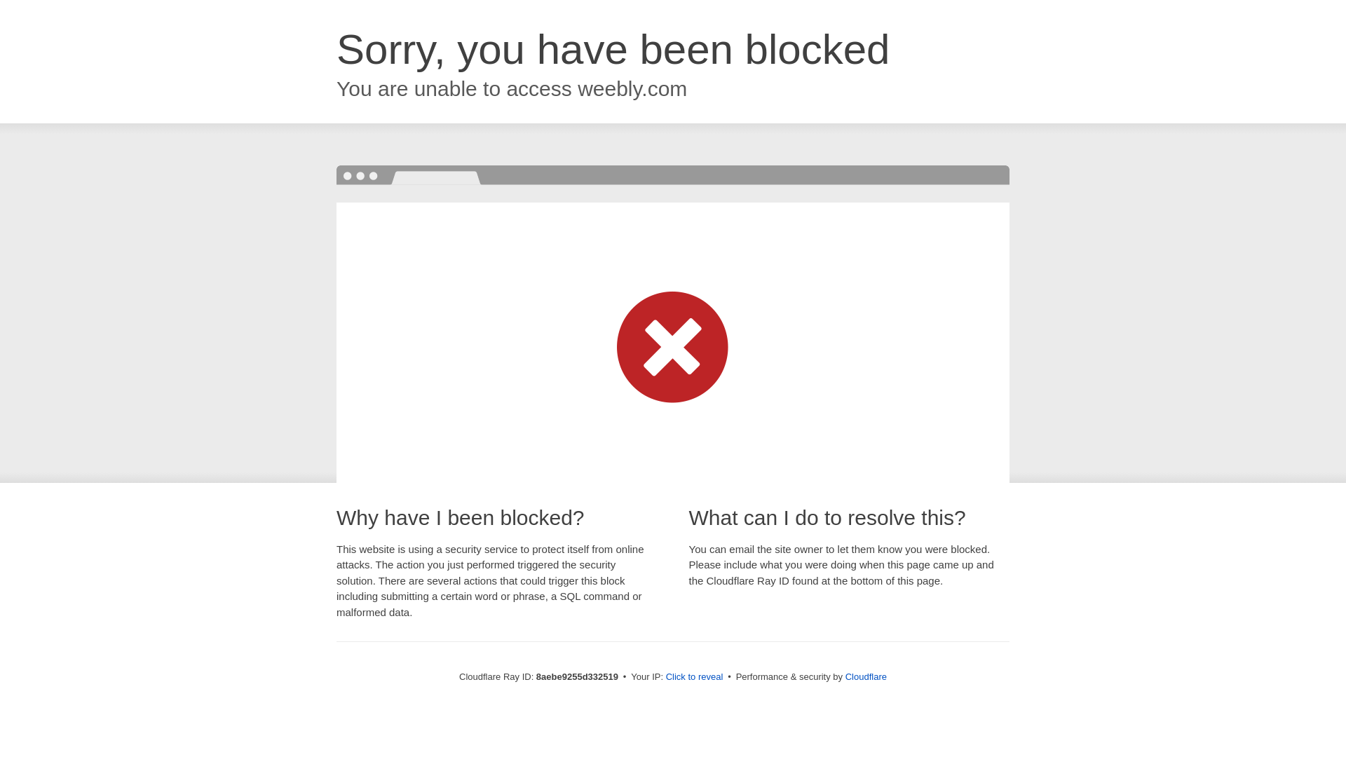 The width and height of the screenshot is (1346, 757). Describe the element at coordinates (695, 677) in the screenshot. I see `Click to reveal` at that location.